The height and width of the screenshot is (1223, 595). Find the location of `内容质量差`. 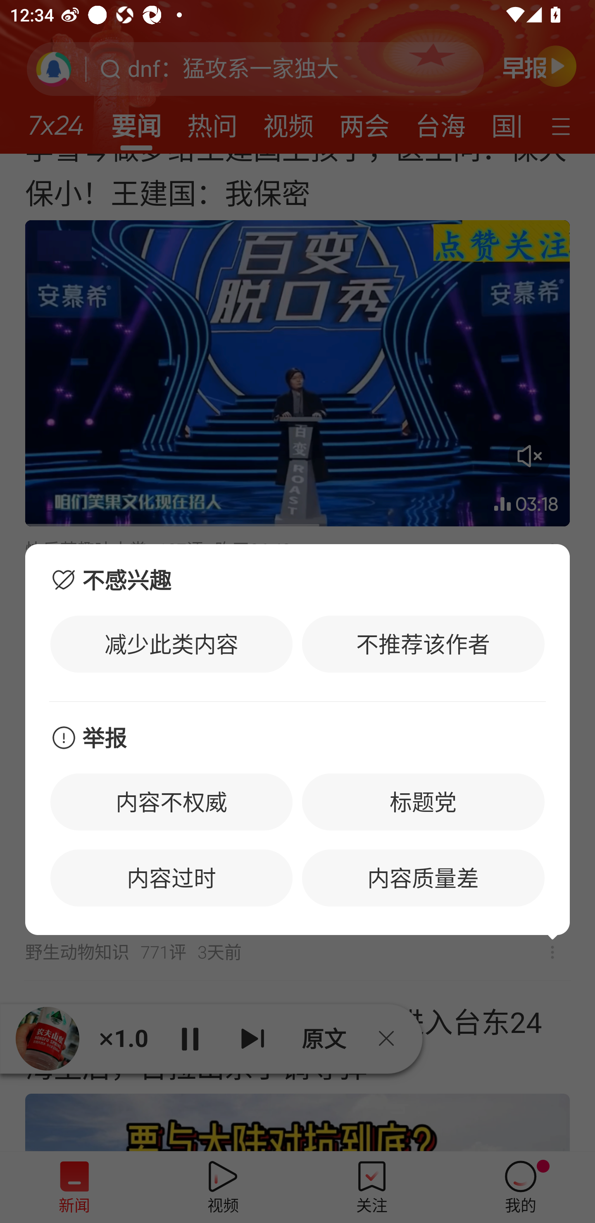

内容质量差 is located at coordinates (423, 878).